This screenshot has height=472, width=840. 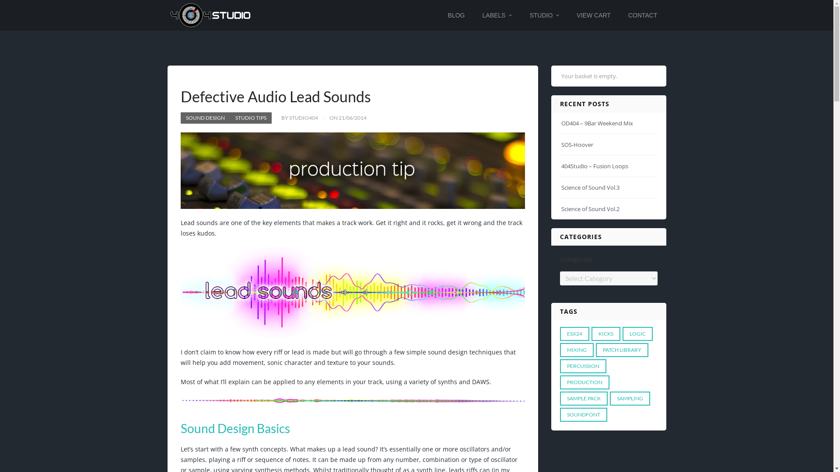 What do you see at coordinates (575, 334) in the screenshot?
I see `ESX24` at bounding box center [575, 334].